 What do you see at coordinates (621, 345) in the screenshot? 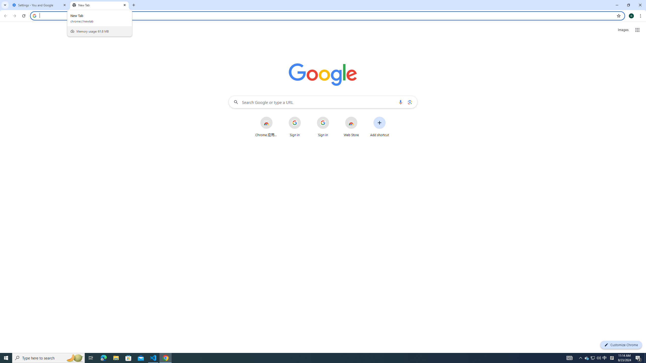
I see `Customize Chrome` at bounding box center [621, 345].